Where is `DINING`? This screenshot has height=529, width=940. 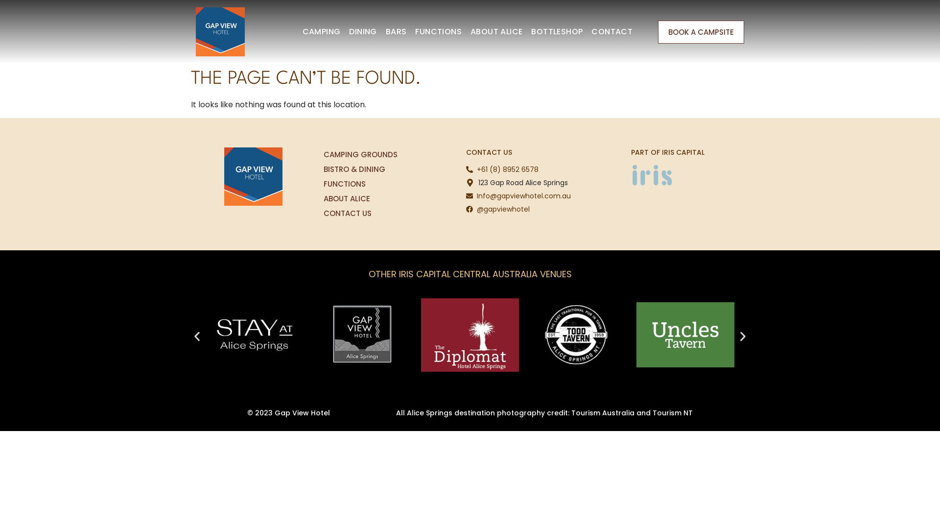
DINING is located at coordinates (363, 32).